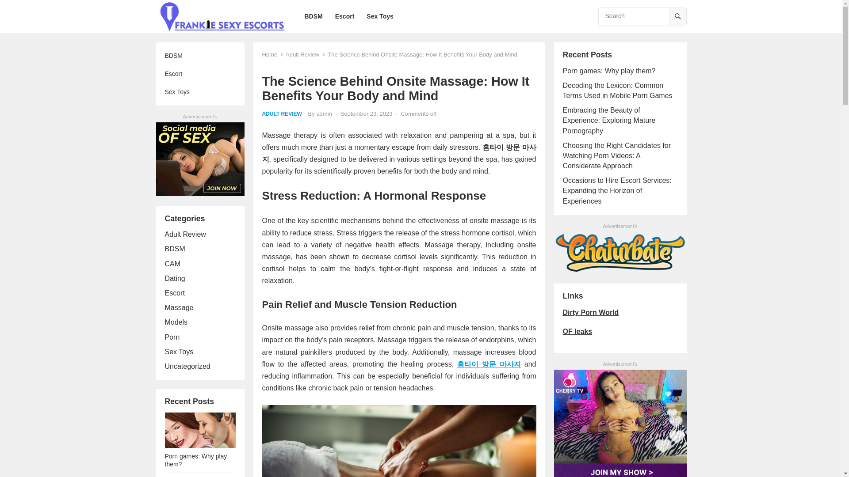 The image size is (849, 477). Describe the element at coordinates (175, 249) in the screenshot. I see `BDSM` at that location.